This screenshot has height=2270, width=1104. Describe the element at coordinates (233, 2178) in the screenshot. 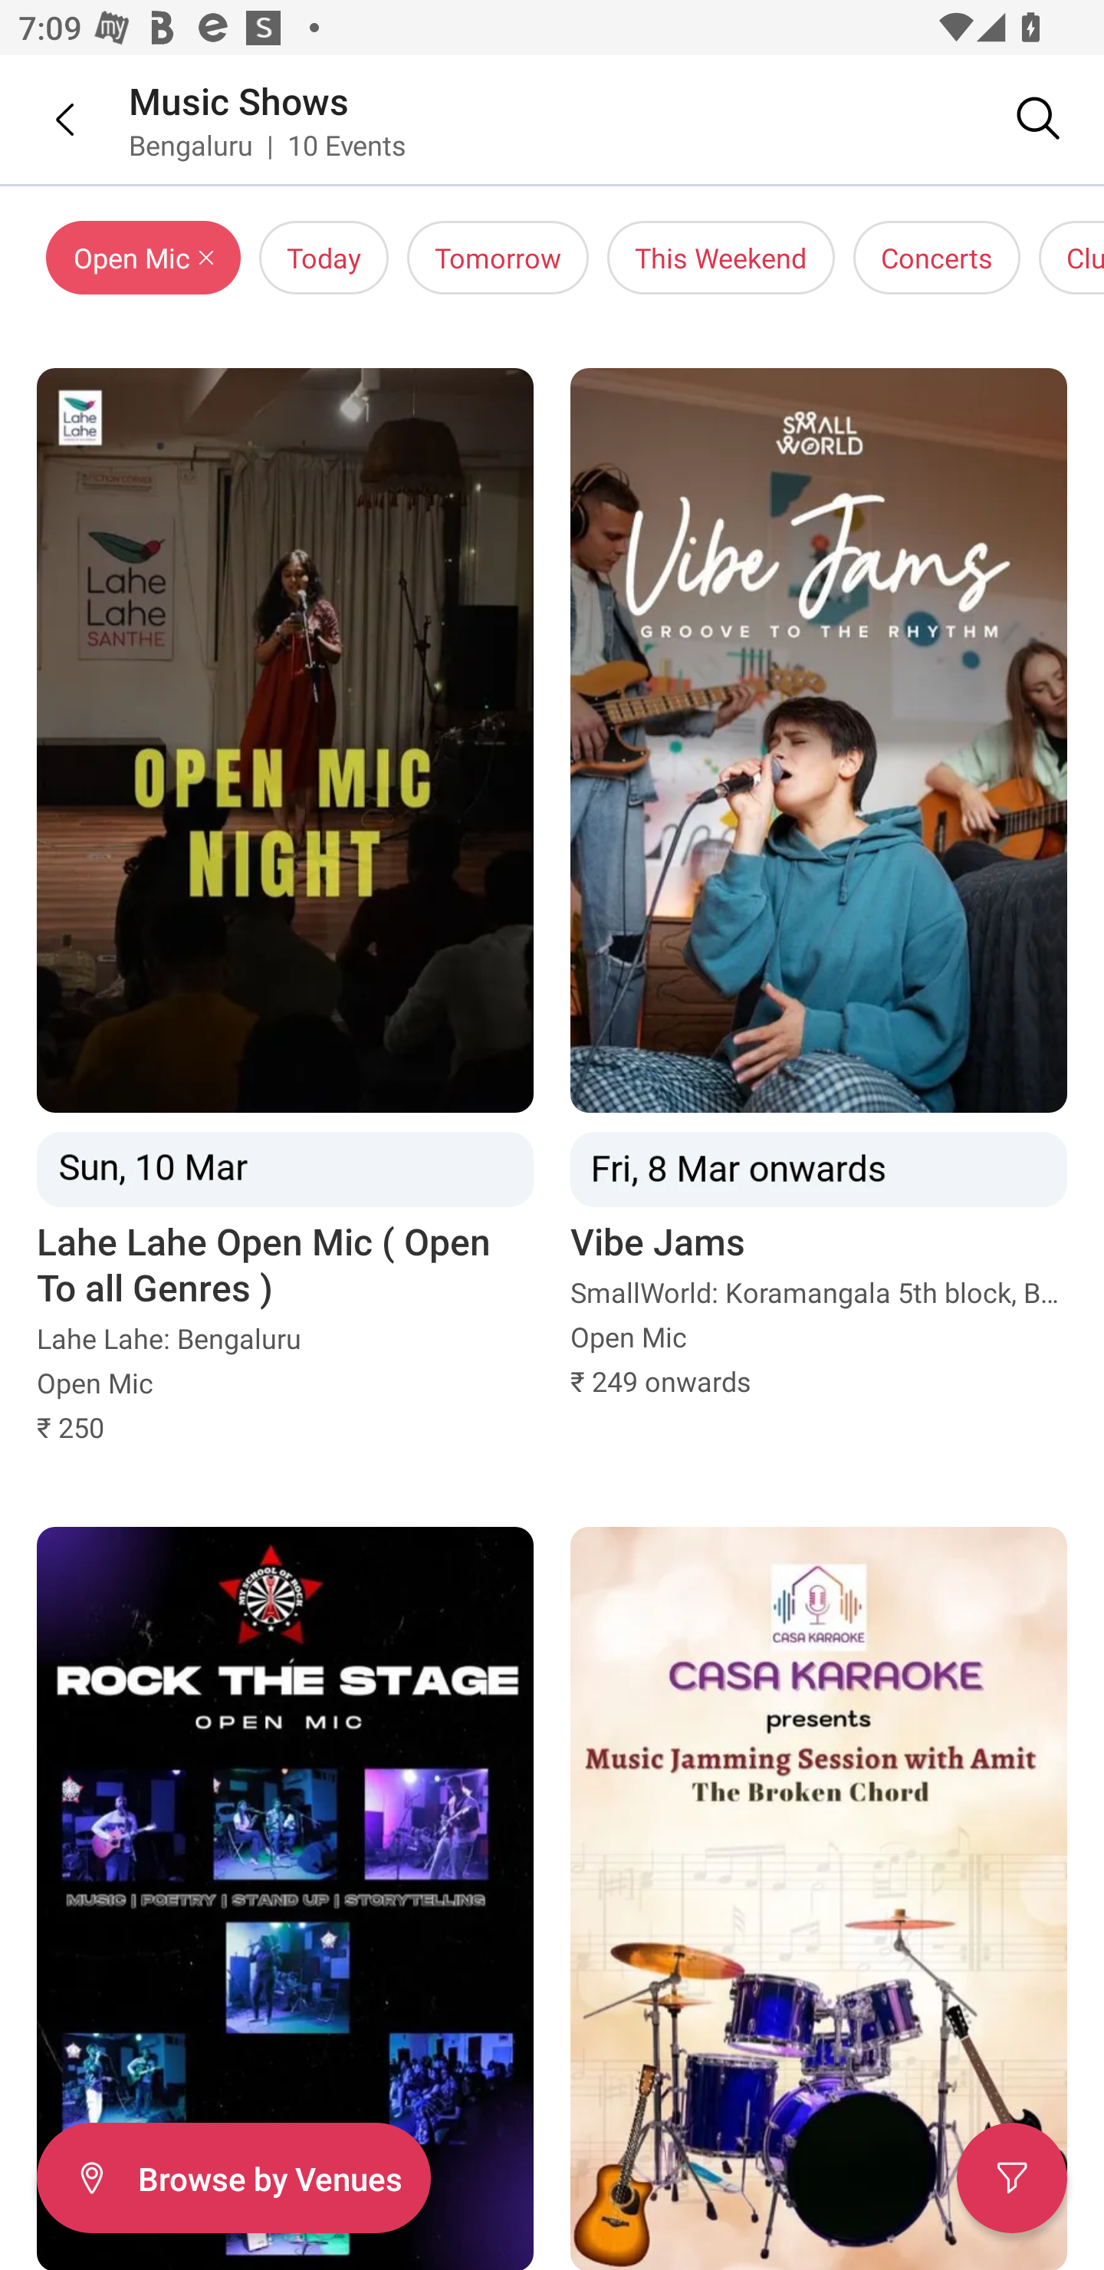

I see `Filter Browse by Venues` at that location.